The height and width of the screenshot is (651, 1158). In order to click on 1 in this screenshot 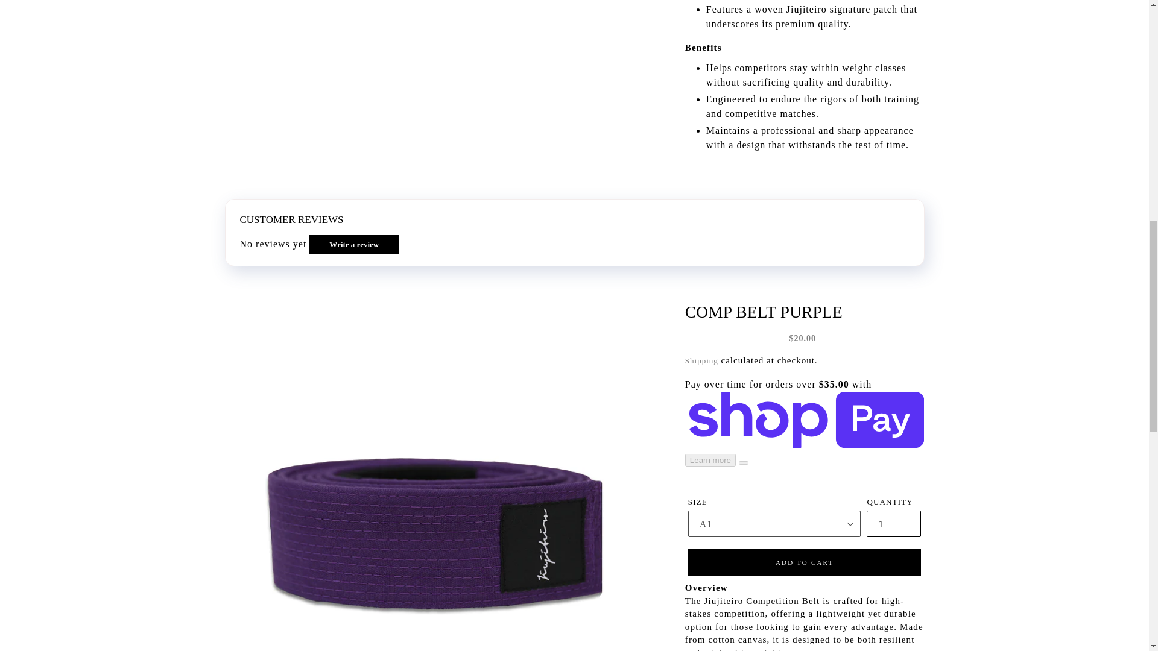, I will do `click(893, 523)`.